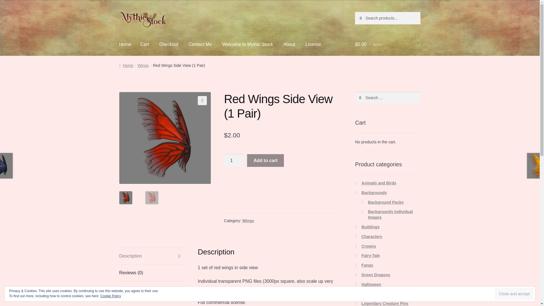 Image resolution: width=544 pixels, height=306 pixels. Describe the element at coordinates (388, 44) in the screenshot. I see `View your shopping cart` at that location.